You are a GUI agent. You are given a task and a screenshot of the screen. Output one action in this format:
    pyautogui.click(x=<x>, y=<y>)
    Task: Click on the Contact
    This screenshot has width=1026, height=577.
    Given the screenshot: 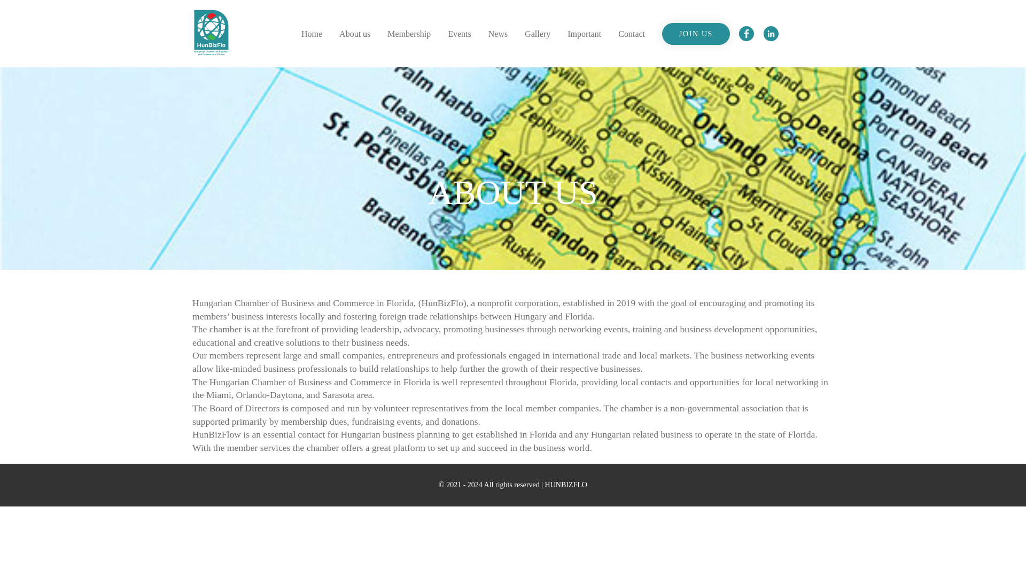 What is the action you would take?
    pyautogui.click(x=632, y=34)
    